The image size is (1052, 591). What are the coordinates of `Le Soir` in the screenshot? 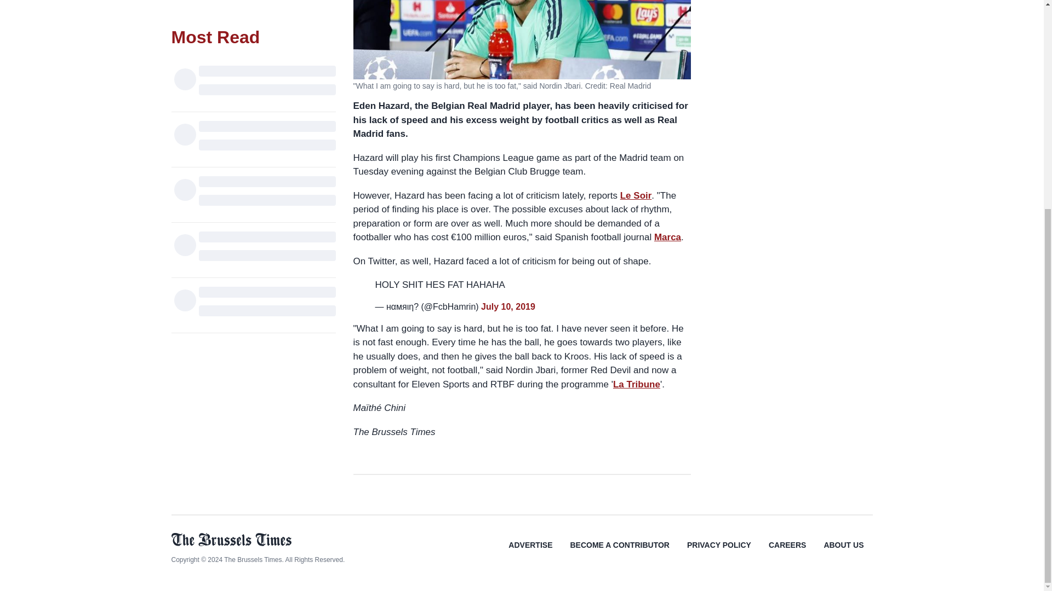 It's located at (636, 195).